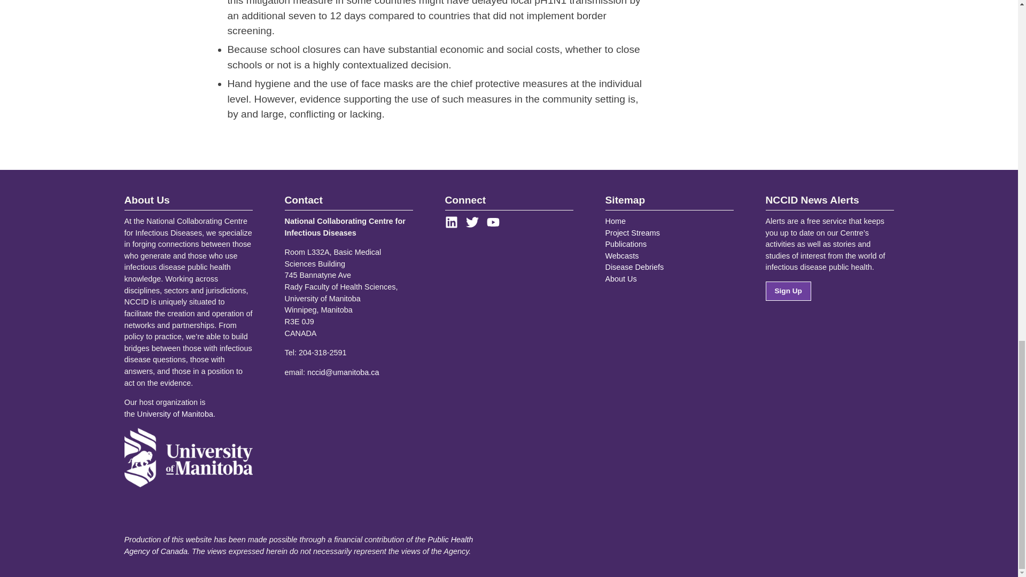  What do you see at coordinates (634, 267) in the screenshot?
I see `Disease Debriefs` at bounding box center [634, 267].